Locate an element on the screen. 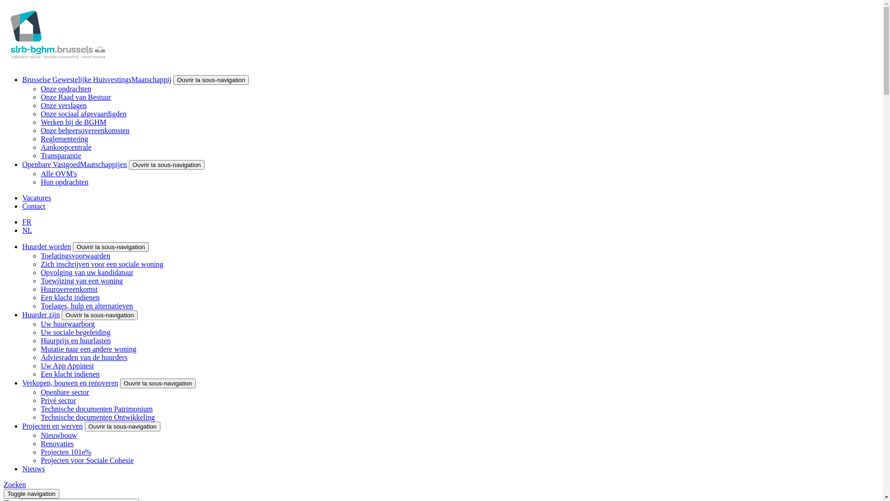 Image resolution: width=890 pixels, height=501 pixels. Toggle navigation is located at coordinates (32, 494).